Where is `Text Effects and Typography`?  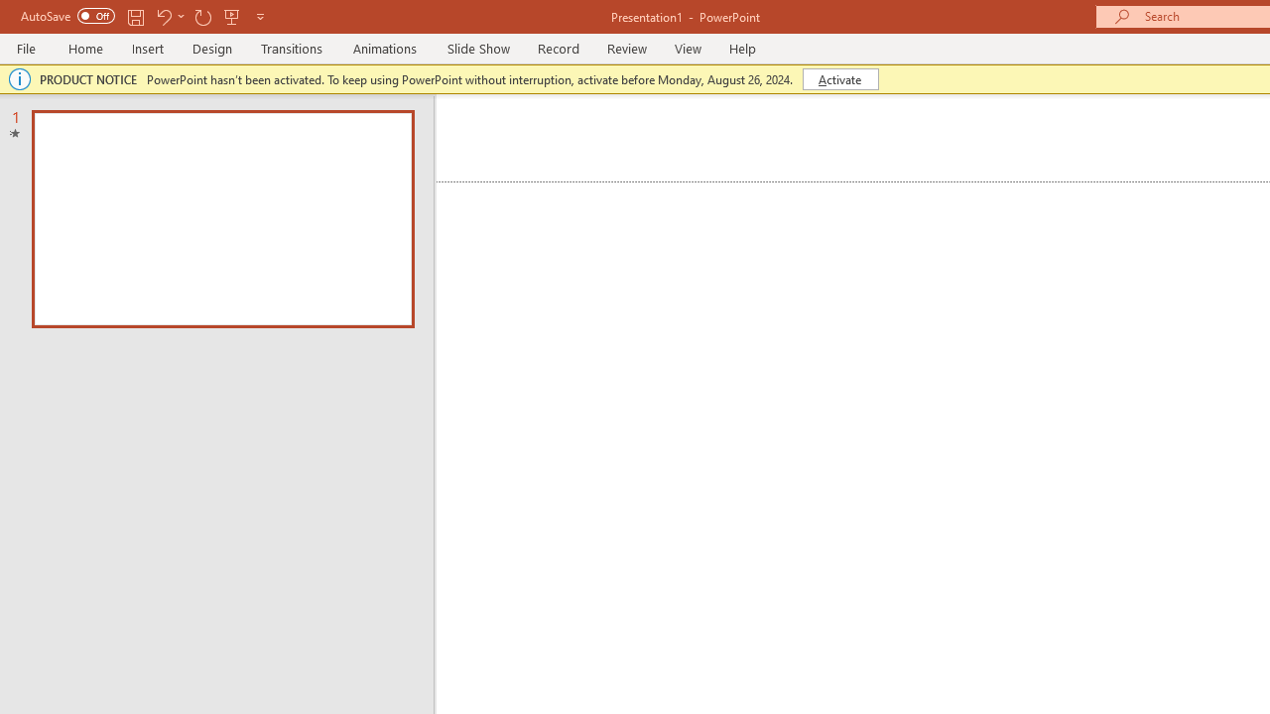 Text Effects and Typography is located at coordinates (441, 178).